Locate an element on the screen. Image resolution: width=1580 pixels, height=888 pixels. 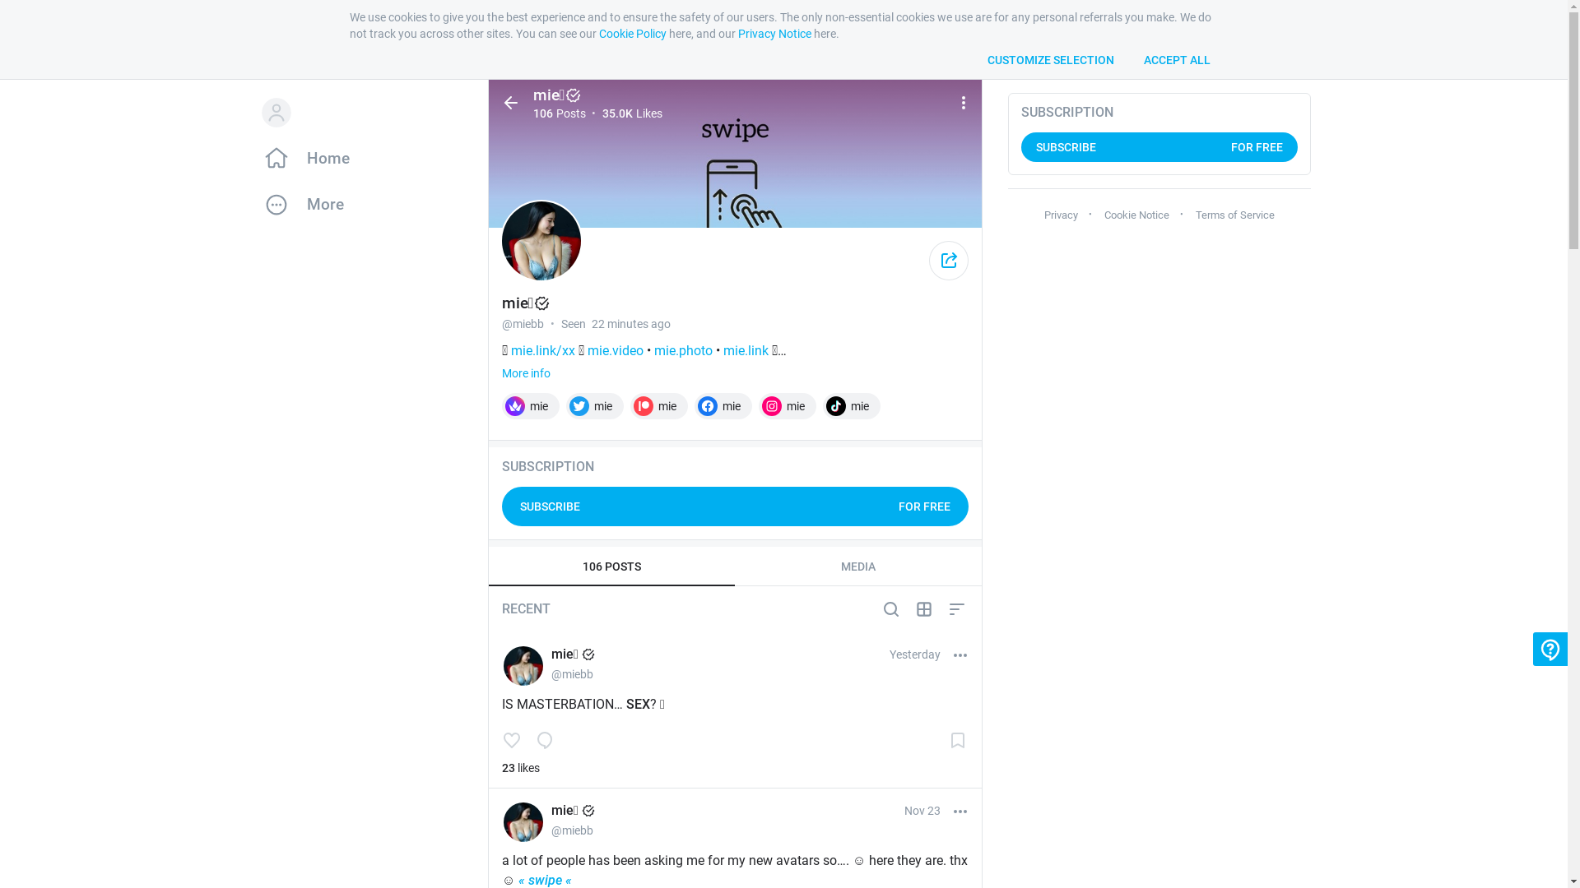
mie.video is located at coordinates (616, 351).